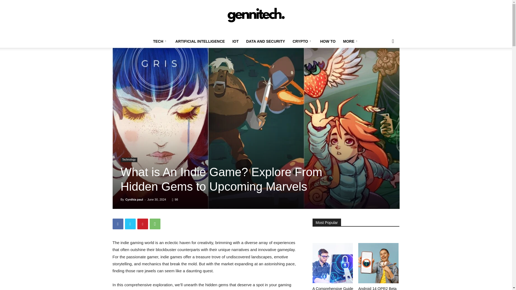 The image size is (516, 290). Describe the element at coordinates (303, 41) in the screenshot. I see `CRYPTO` at that location.